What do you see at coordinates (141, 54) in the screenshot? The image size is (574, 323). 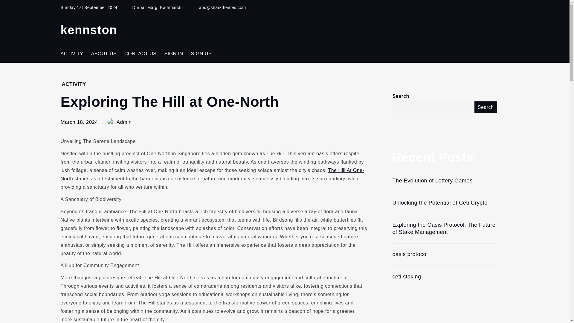 I see `CONTACT US` at bounding box center [141, 54].